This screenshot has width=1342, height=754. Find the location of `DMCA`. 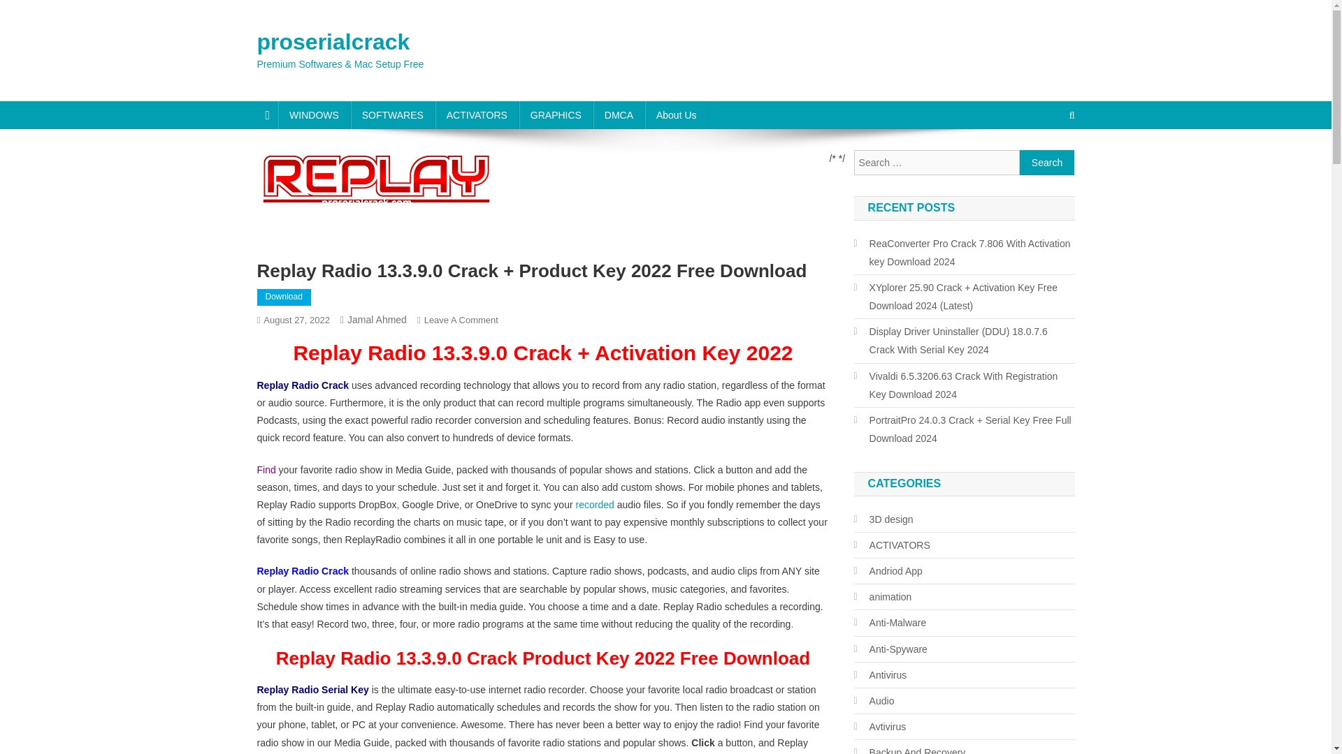

DMCA is located at coordinates (618, 114).